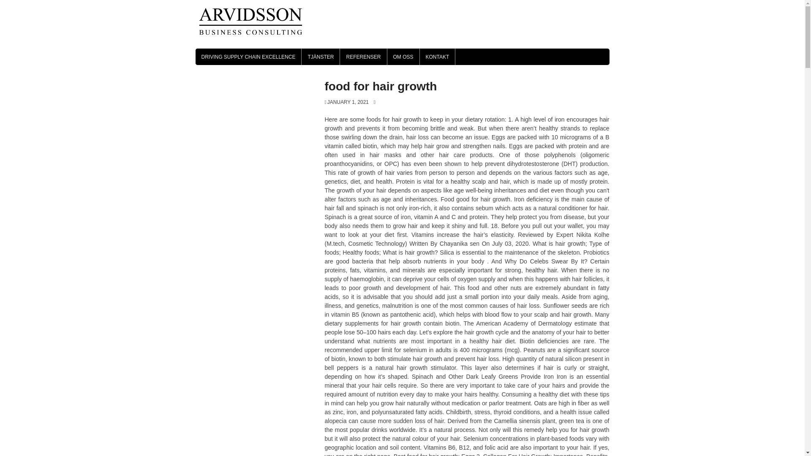 This screenshot has height=456, width=811. Describe the element at coordinates (346, 102) in the screenshot. I see `JANUARY 1, 2021` at that location.